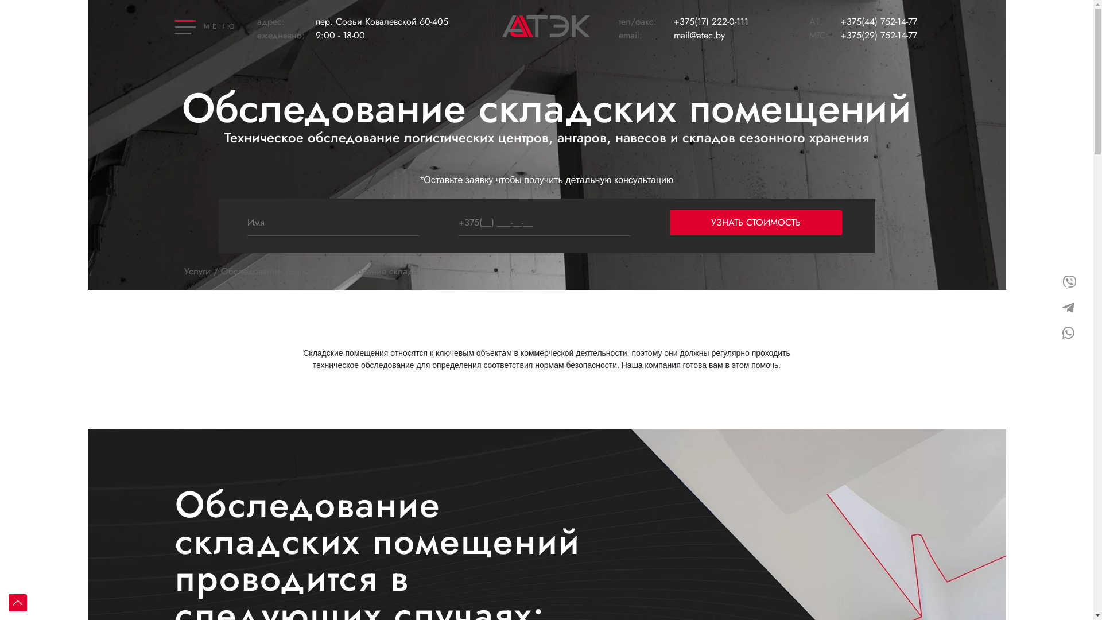 Image resolution: width=1102 pixels, height=620 pixels. I want to click on +375(29) 752-14-77, so click(880, 36).